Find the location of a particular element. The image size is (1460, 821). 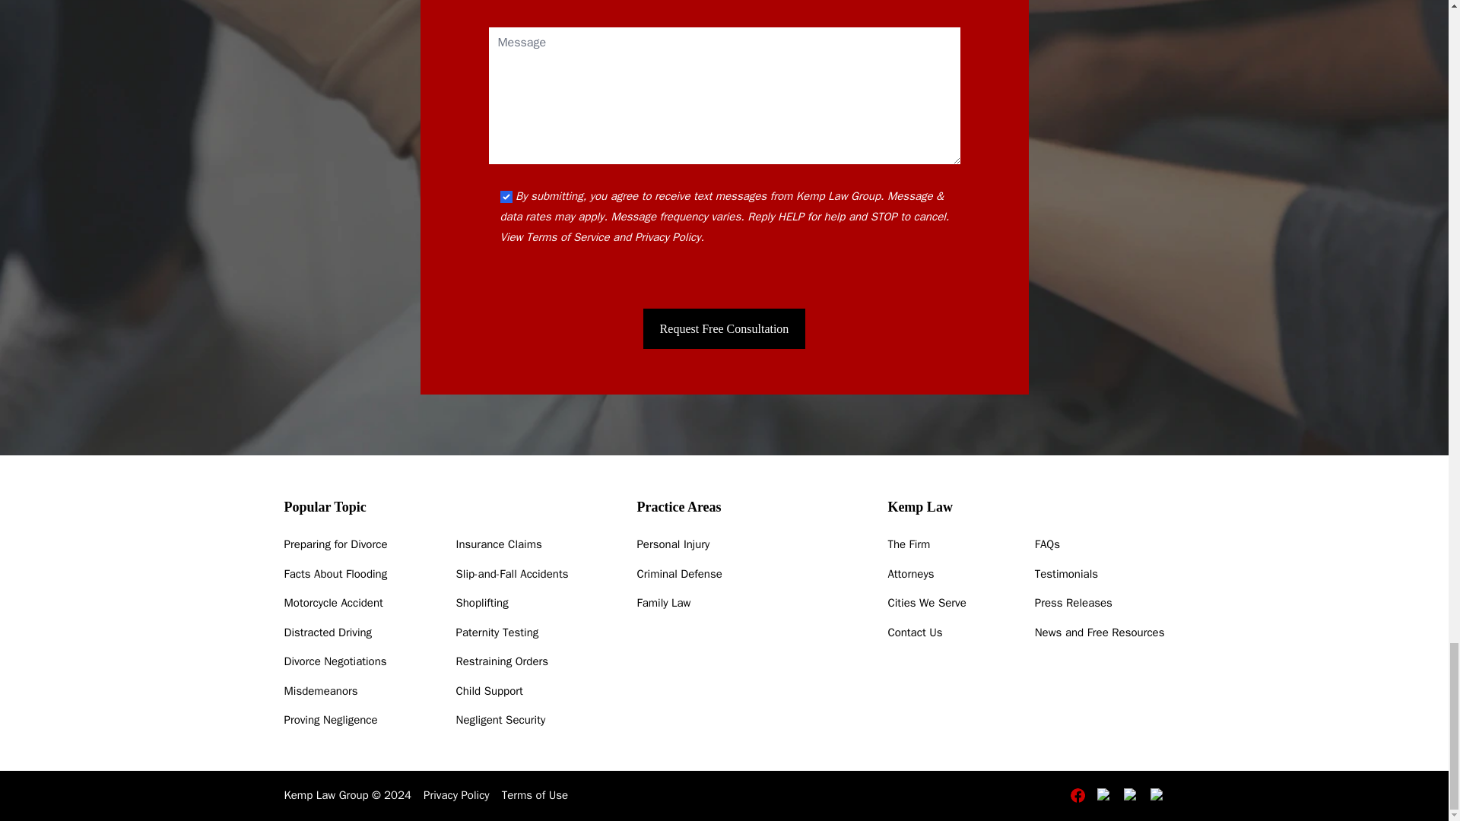

Request Free Consultation is located at coordinates (724, 328).